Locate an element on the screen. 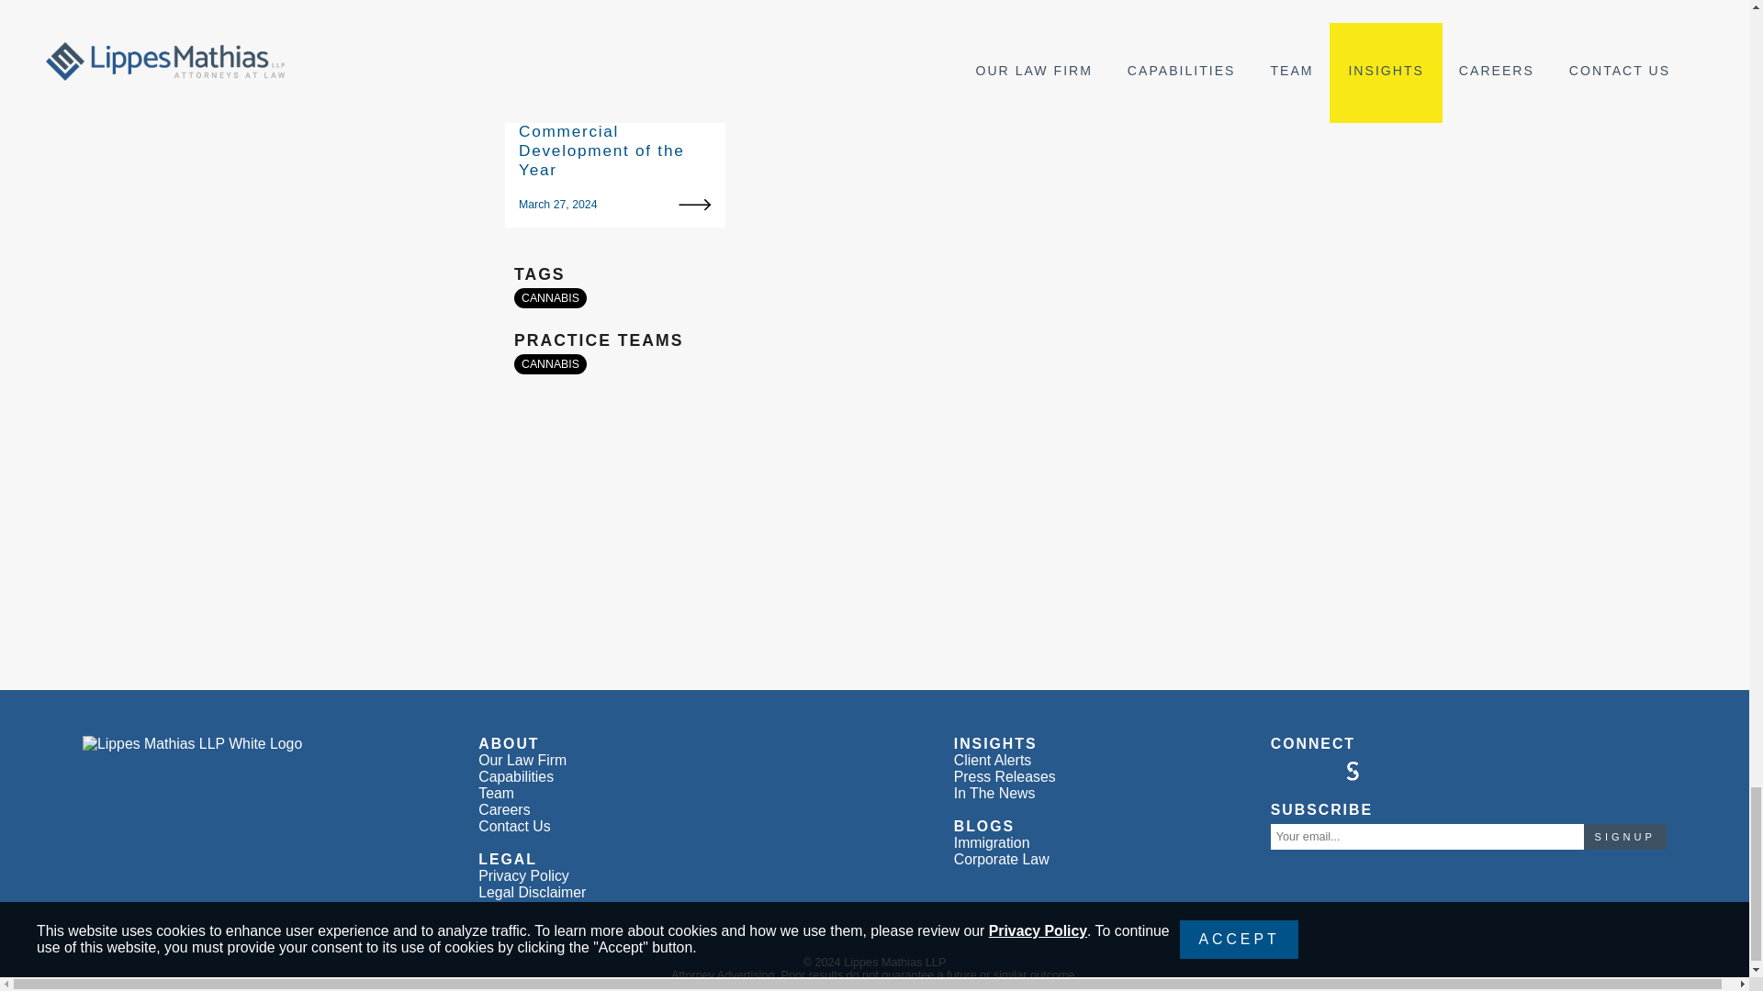 The height and width of the screenshot is (991, 1763). Privacy Policy is located at coordinates (523, 875).